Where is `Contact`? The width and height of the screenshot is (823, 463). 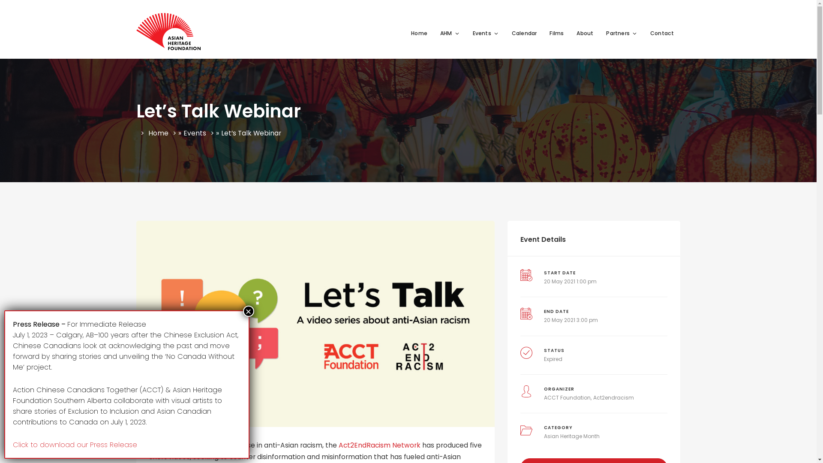
Contact is located at coordinates (662, 33).